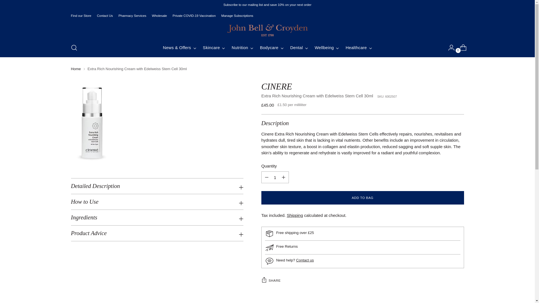 The width and height of the screenshot is (539, 303). I want to click on Contact Us, so click(105, 15).